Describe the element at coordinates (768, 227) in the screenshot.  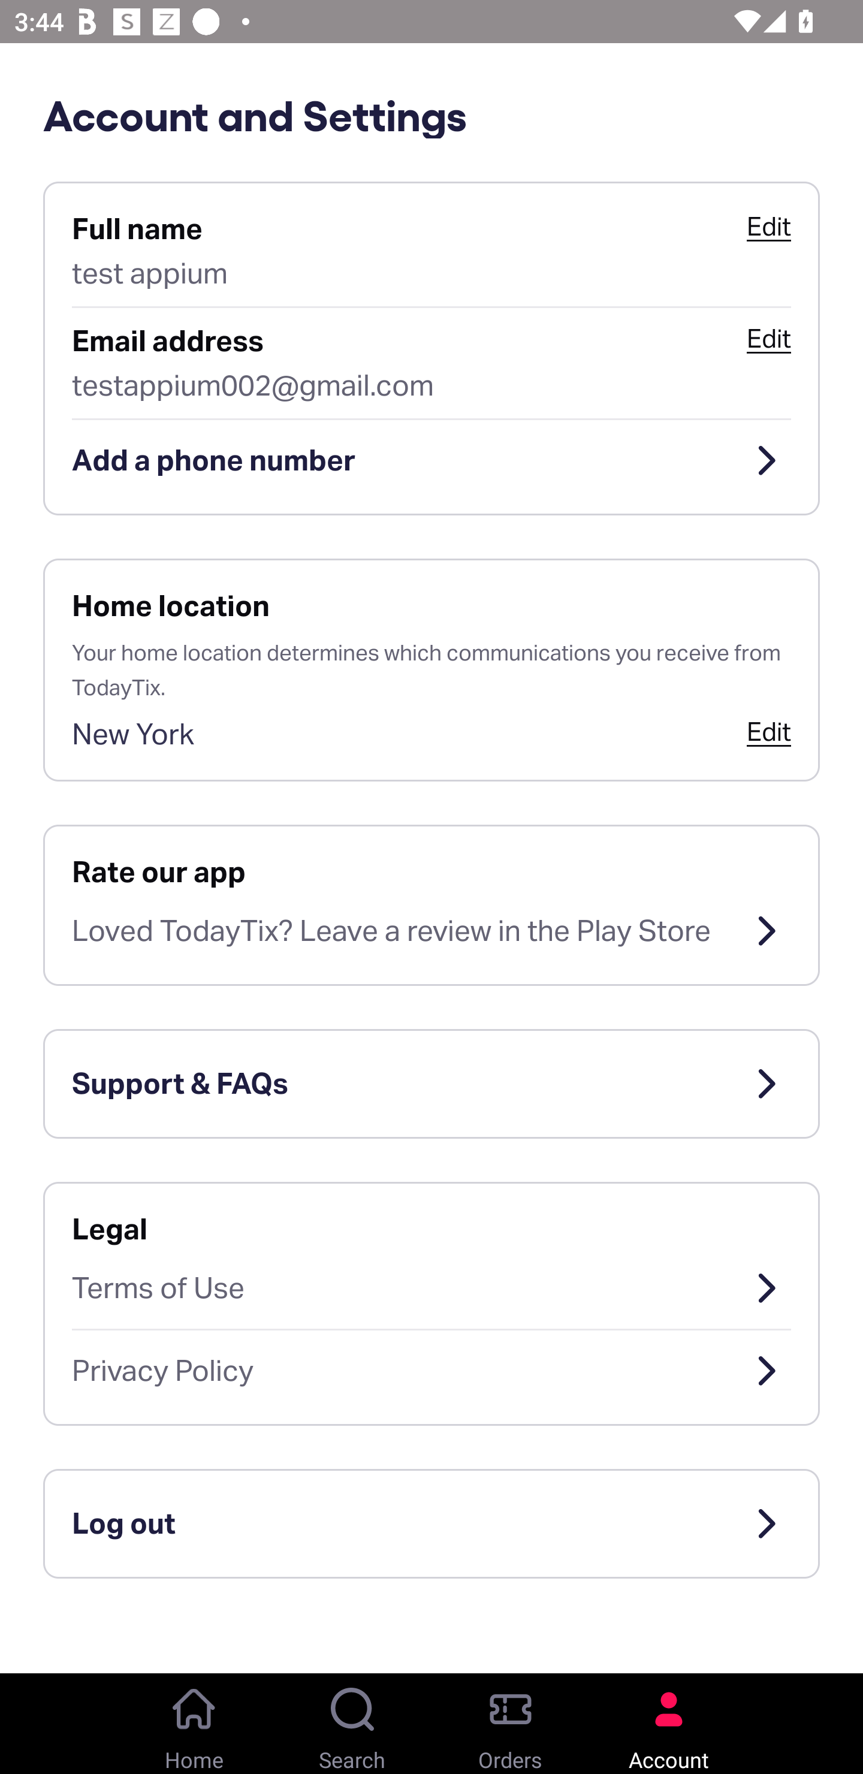
I see `Edit` at that location.